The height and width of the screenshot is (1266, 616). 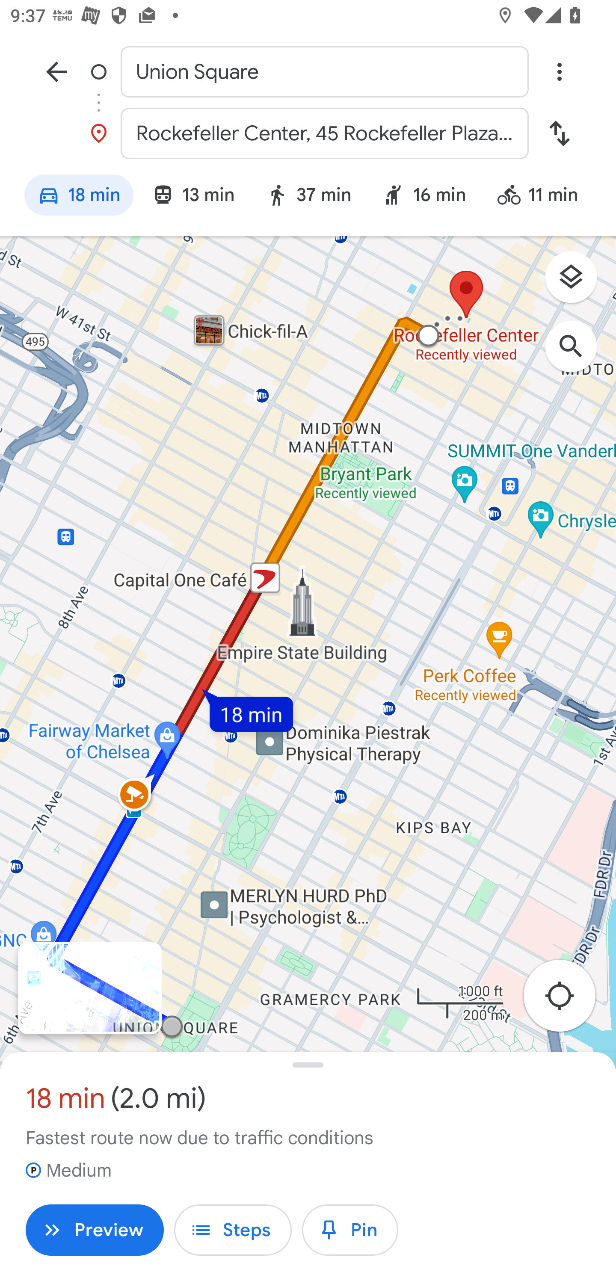 I want to click on Navigate up, so click(x=56, y=71).